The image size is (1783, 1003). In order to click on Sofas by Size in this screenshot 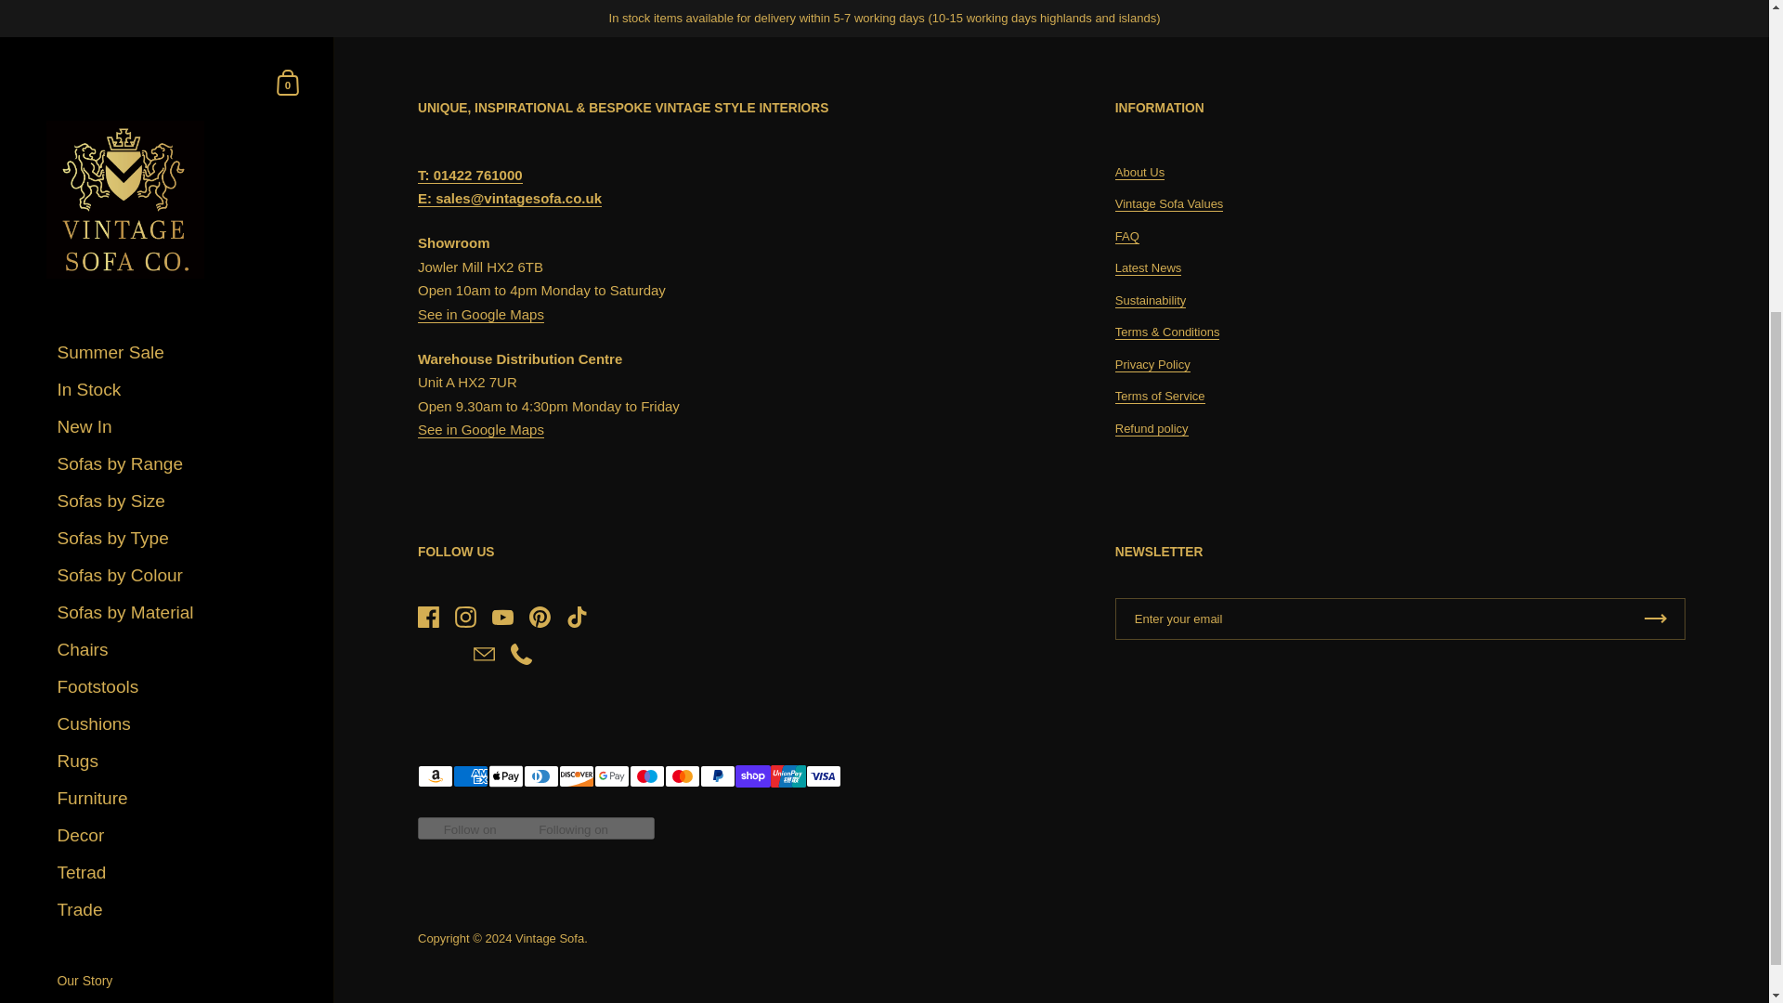, I will do `click(173, 42)`.